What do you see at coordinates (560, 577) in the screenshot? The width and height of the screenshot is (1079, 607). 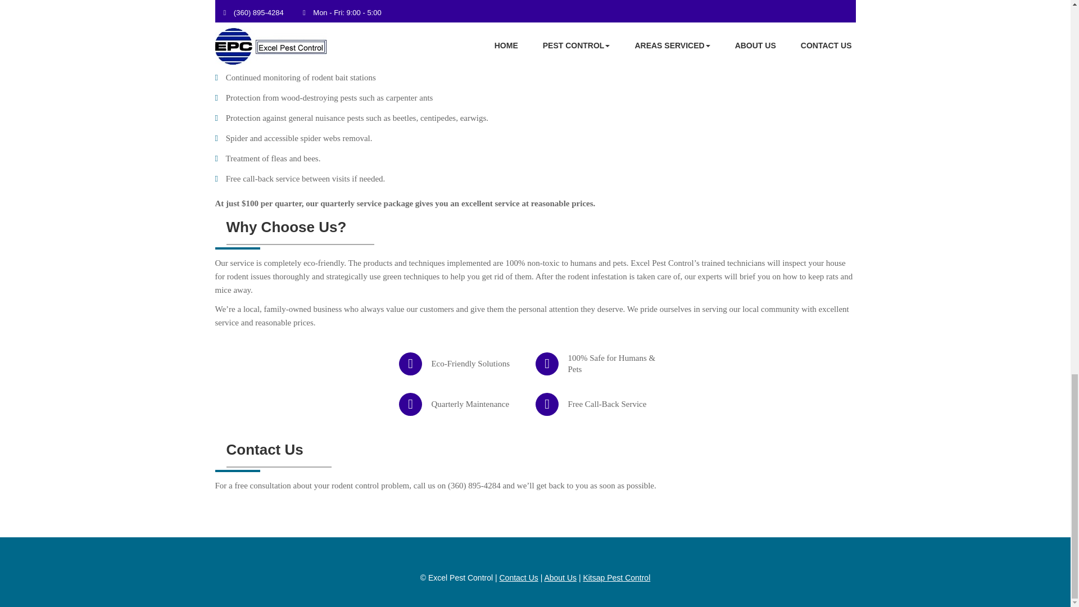 I see `About Us` at bounding box center [560, 577].